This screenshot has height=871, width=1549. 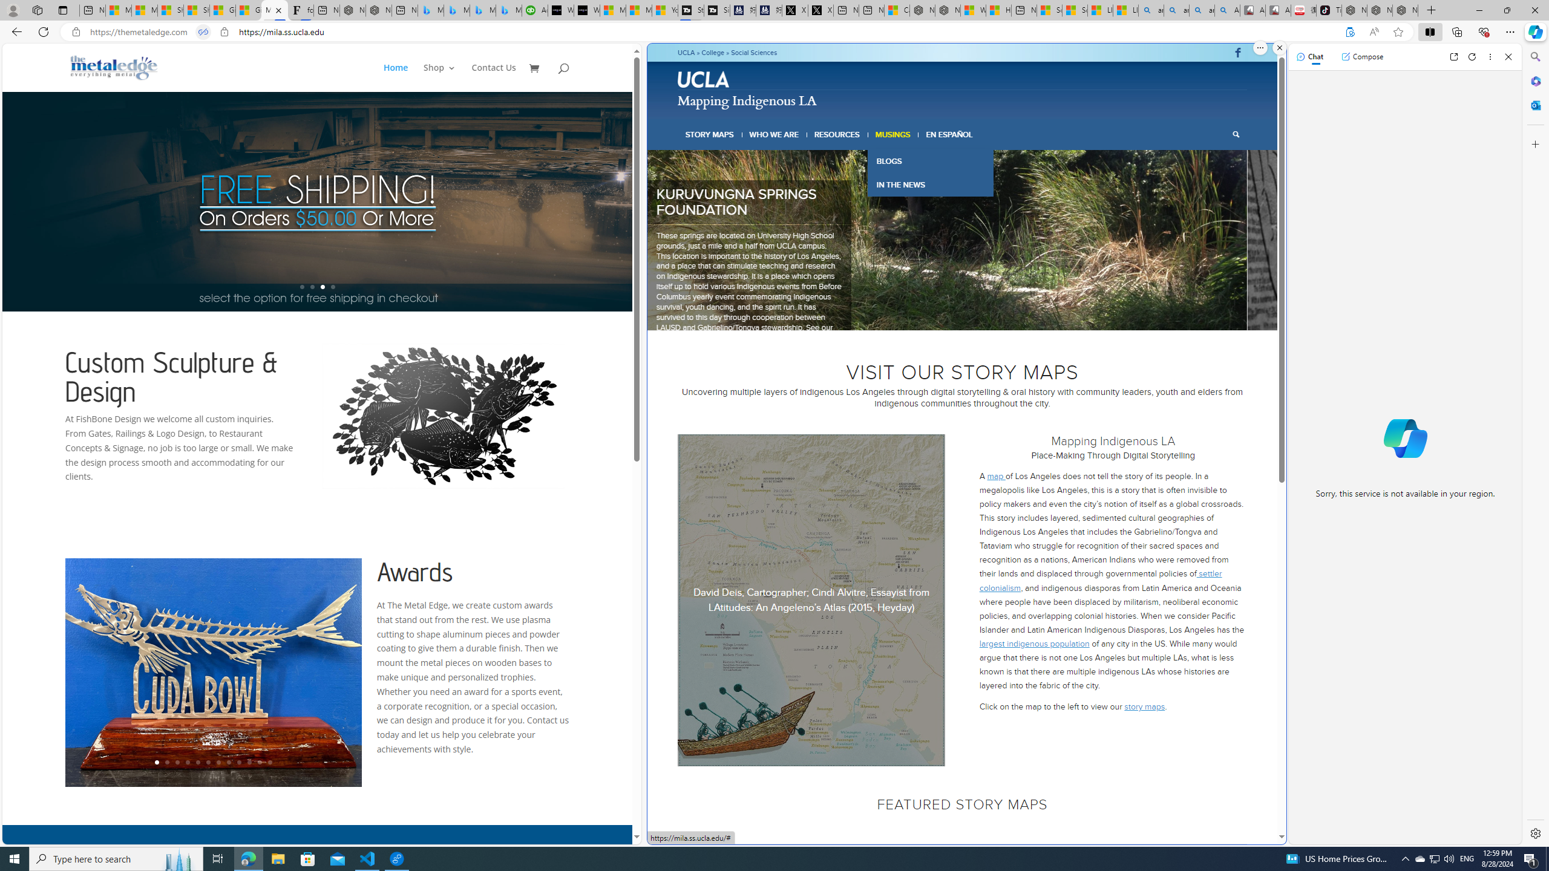 What do you see at coordinates (938, 315) in the screenshot?
I see `2` at bounding box center [938, 315].